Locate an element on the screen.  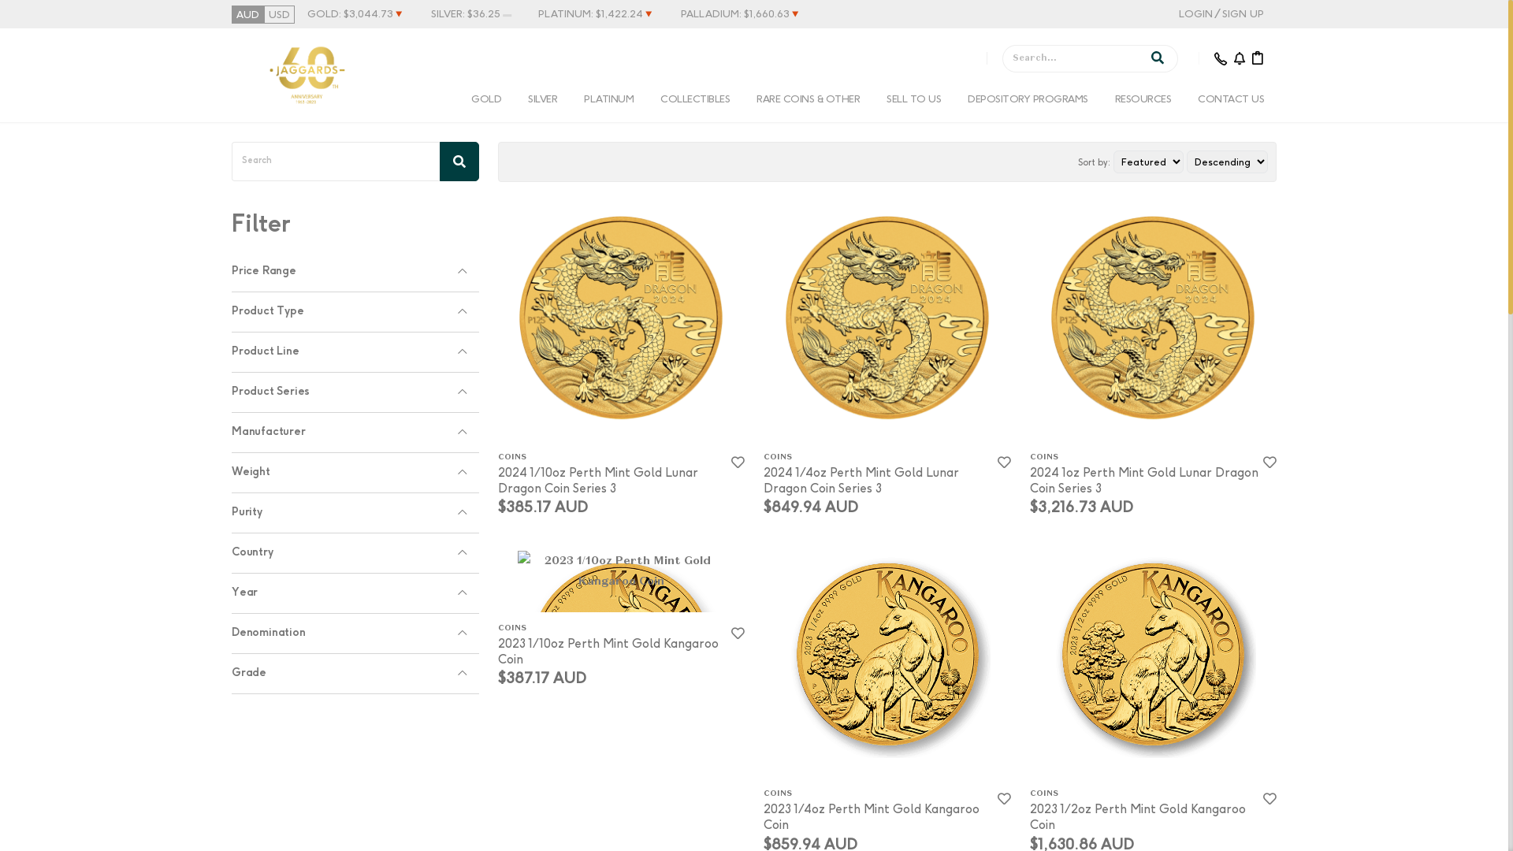
PALLADIUM: $1,660.63 is located at coordinates (735, 14).